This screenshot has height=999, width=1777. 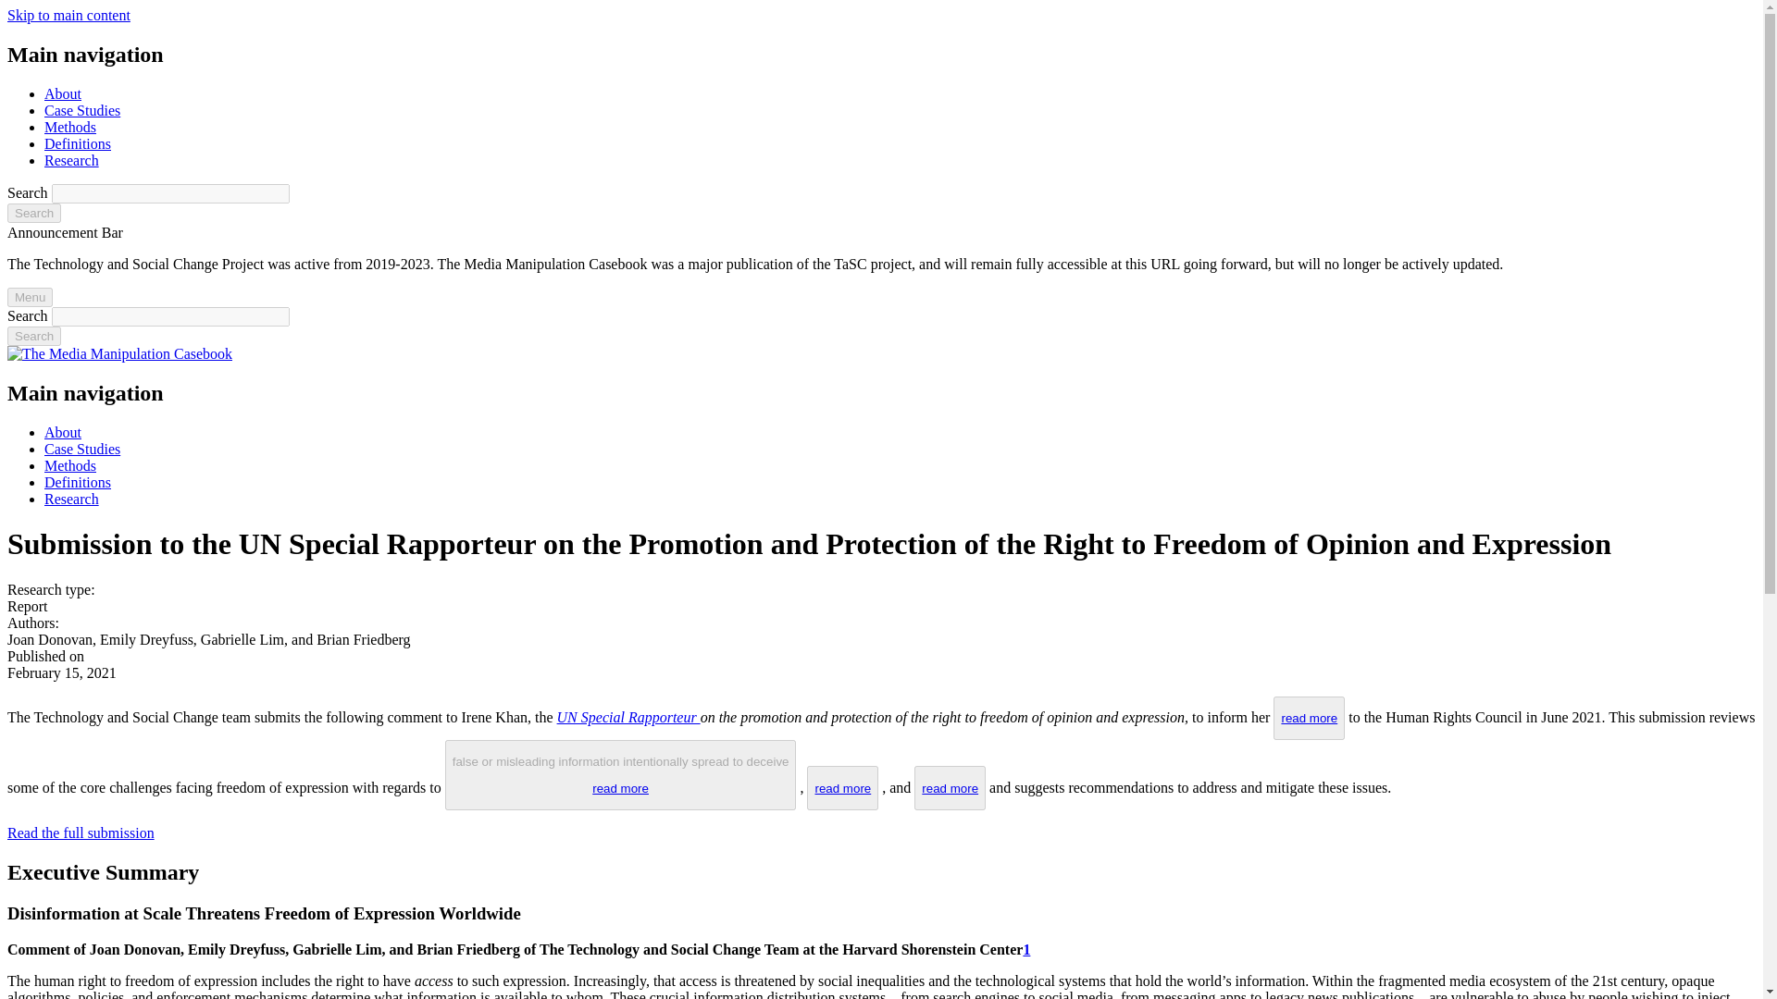 I want to click on About, so click(x=63, y=93).